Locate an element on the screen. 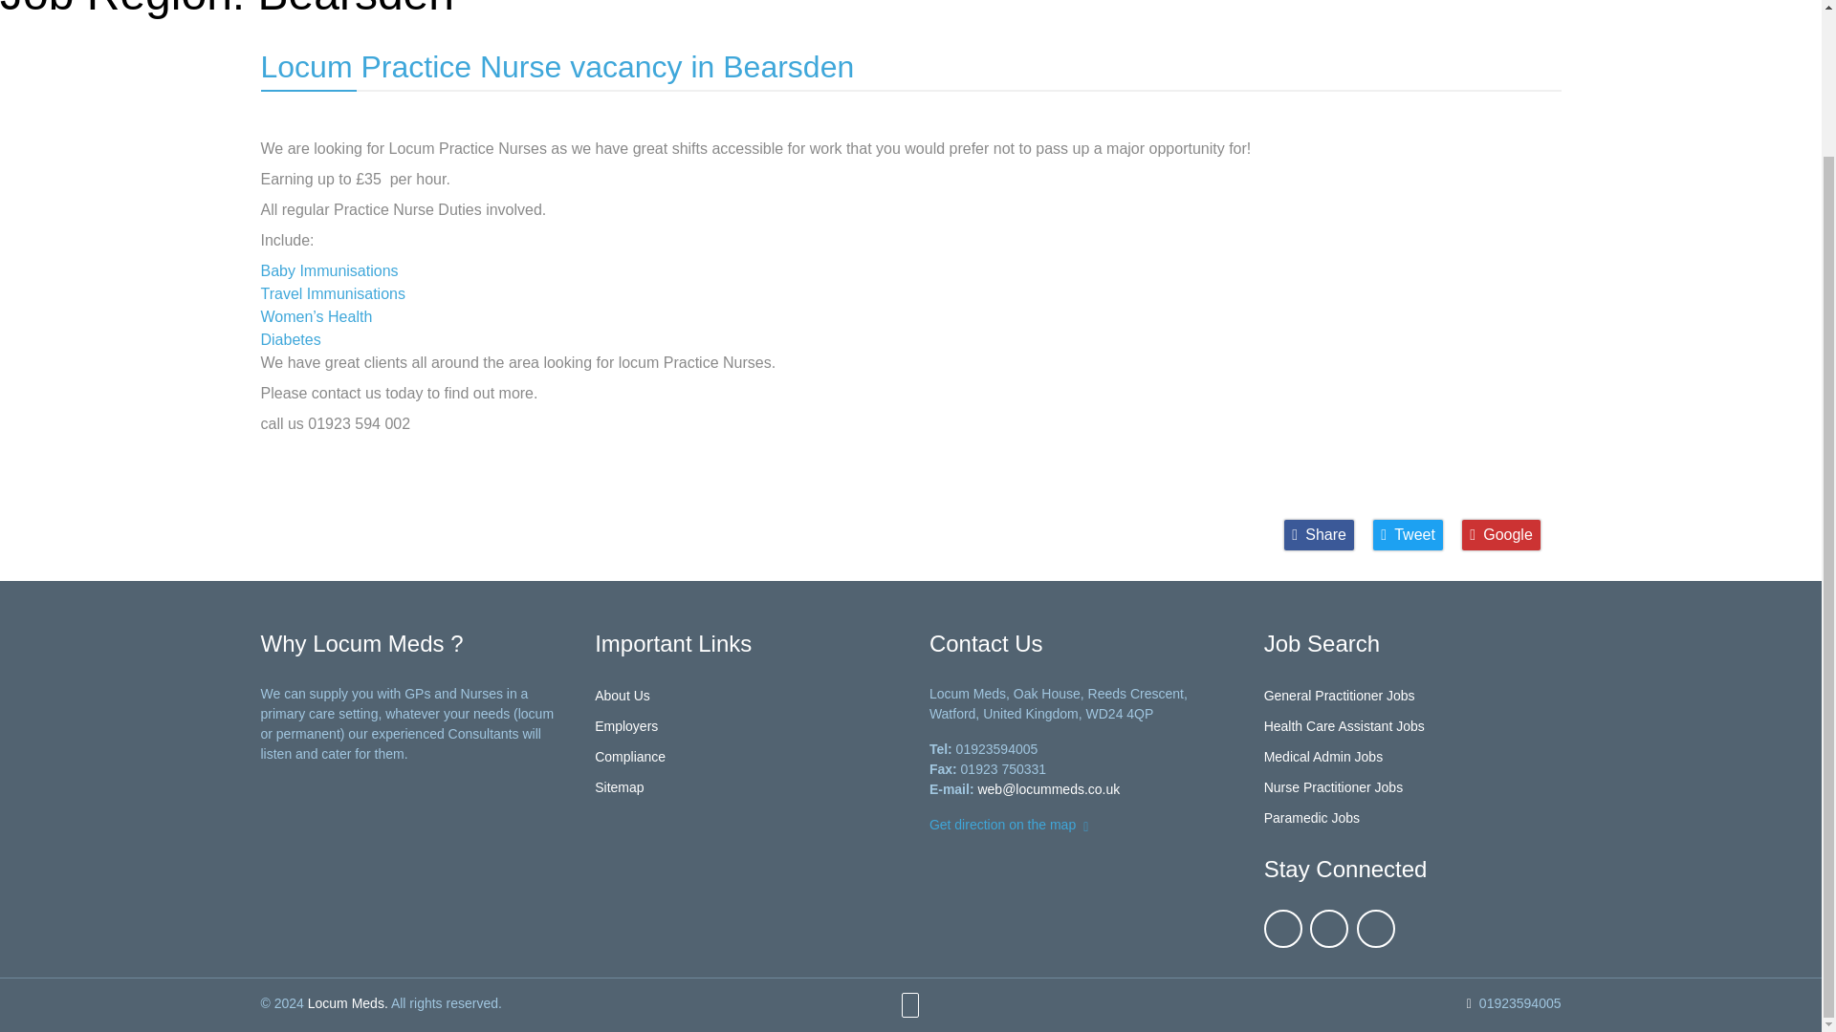  Get direction on the map is located at coordinates (1012, 824).